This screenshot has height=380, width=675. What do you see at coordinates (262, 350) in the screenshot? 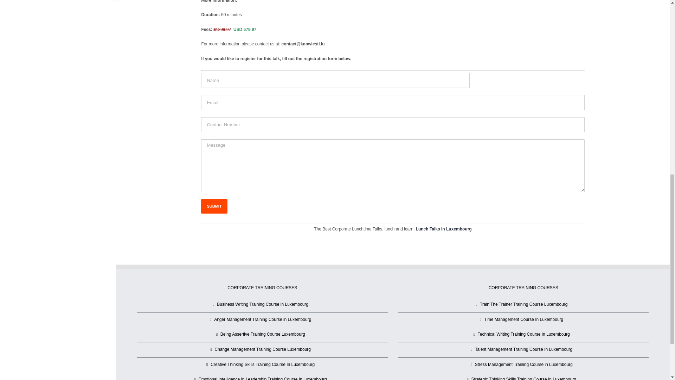
I see `Change Management Training Course Luxembourg` at bounding box center [262, 350].